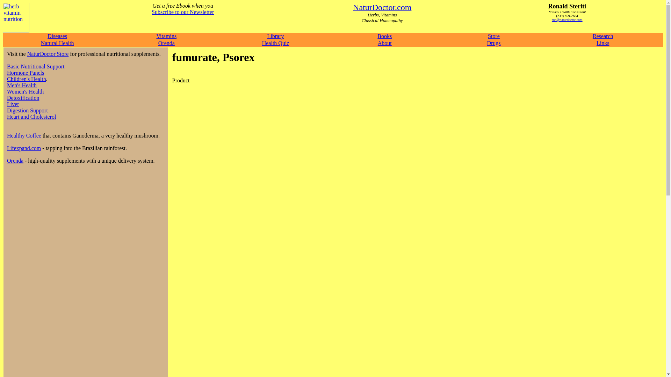 The height and width of the screenshot is (377, 671). I want to click on Hormone Panels, so click(25, 73).